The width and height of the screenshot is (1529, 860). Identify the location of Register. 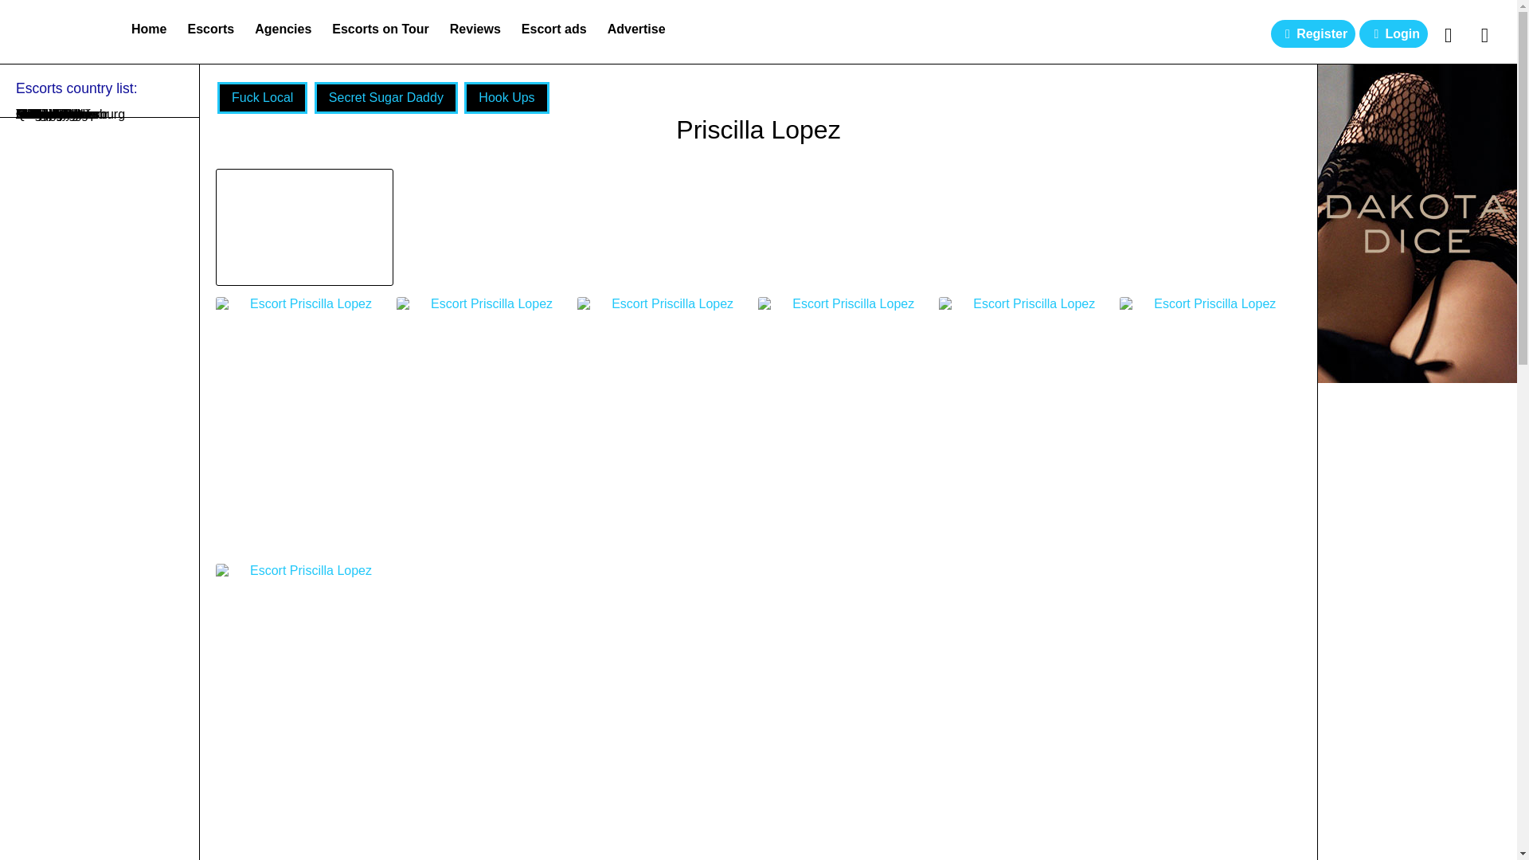
(1312, 33).